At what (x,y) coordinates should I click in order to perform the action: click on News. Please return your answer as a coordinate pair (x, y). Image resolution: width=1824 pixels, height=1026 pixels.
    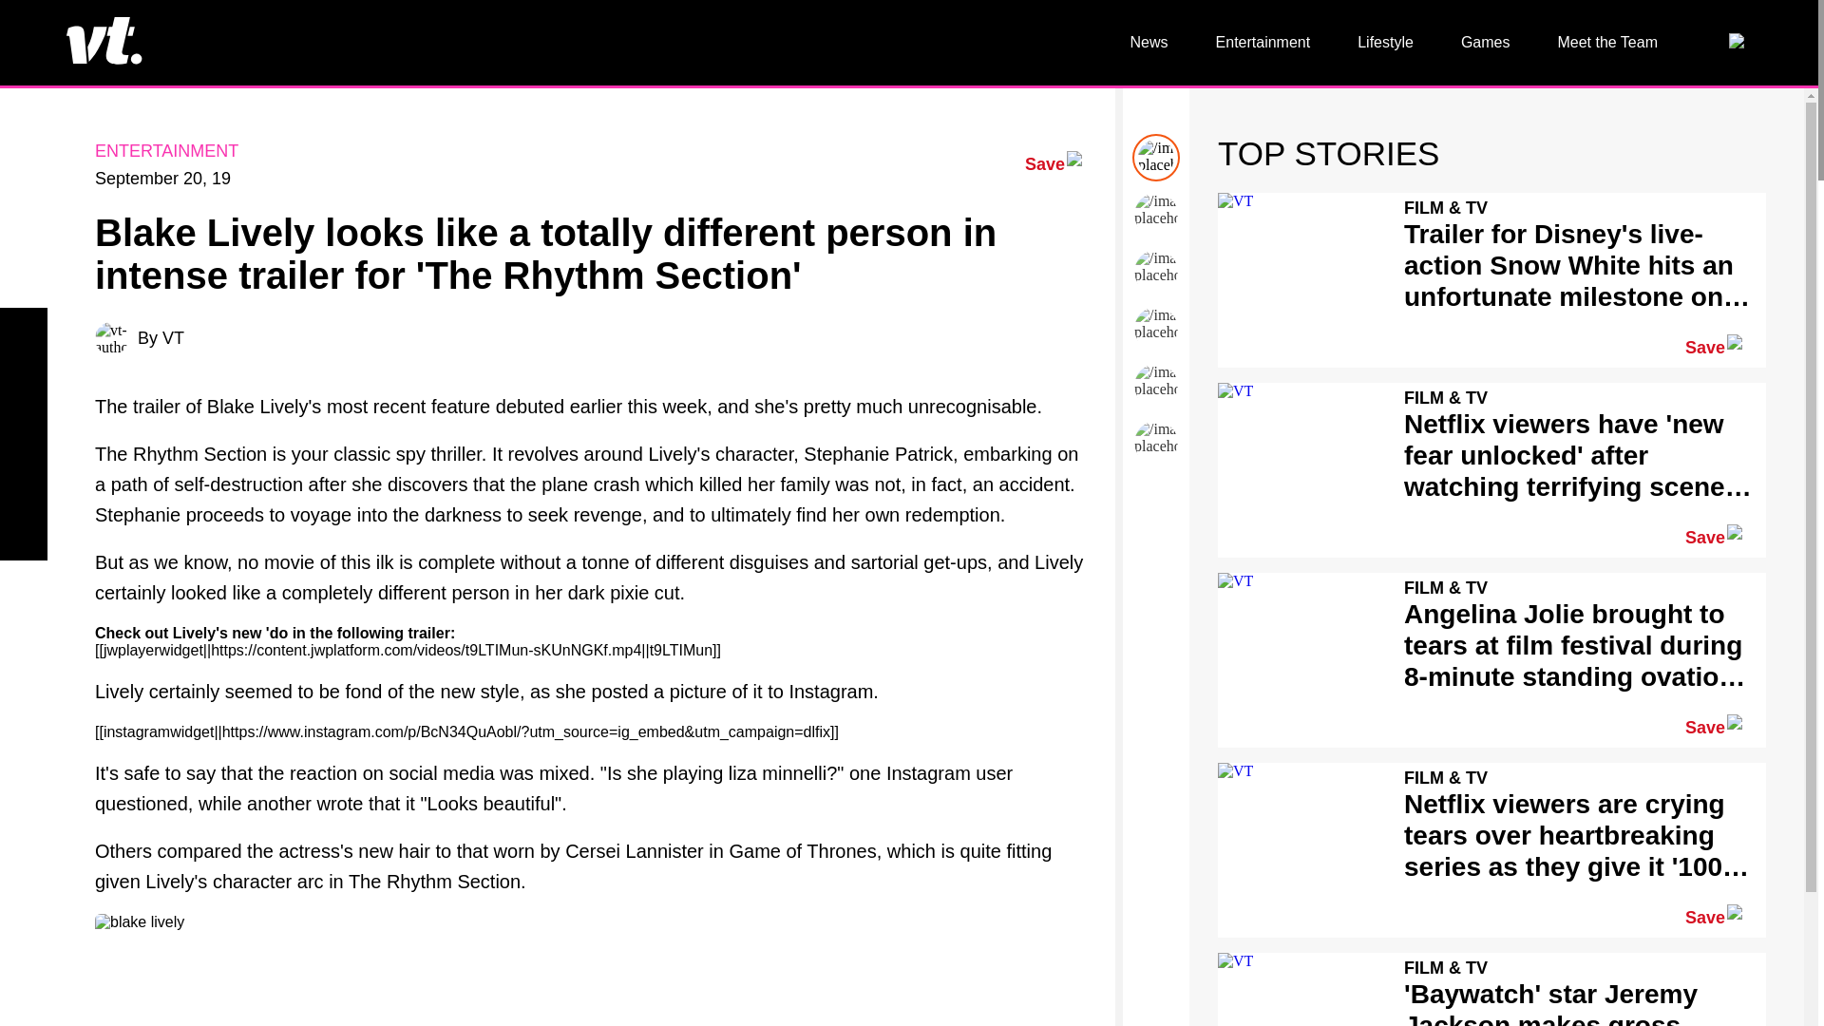
    Looking at the image, I should click on (1149, 42).